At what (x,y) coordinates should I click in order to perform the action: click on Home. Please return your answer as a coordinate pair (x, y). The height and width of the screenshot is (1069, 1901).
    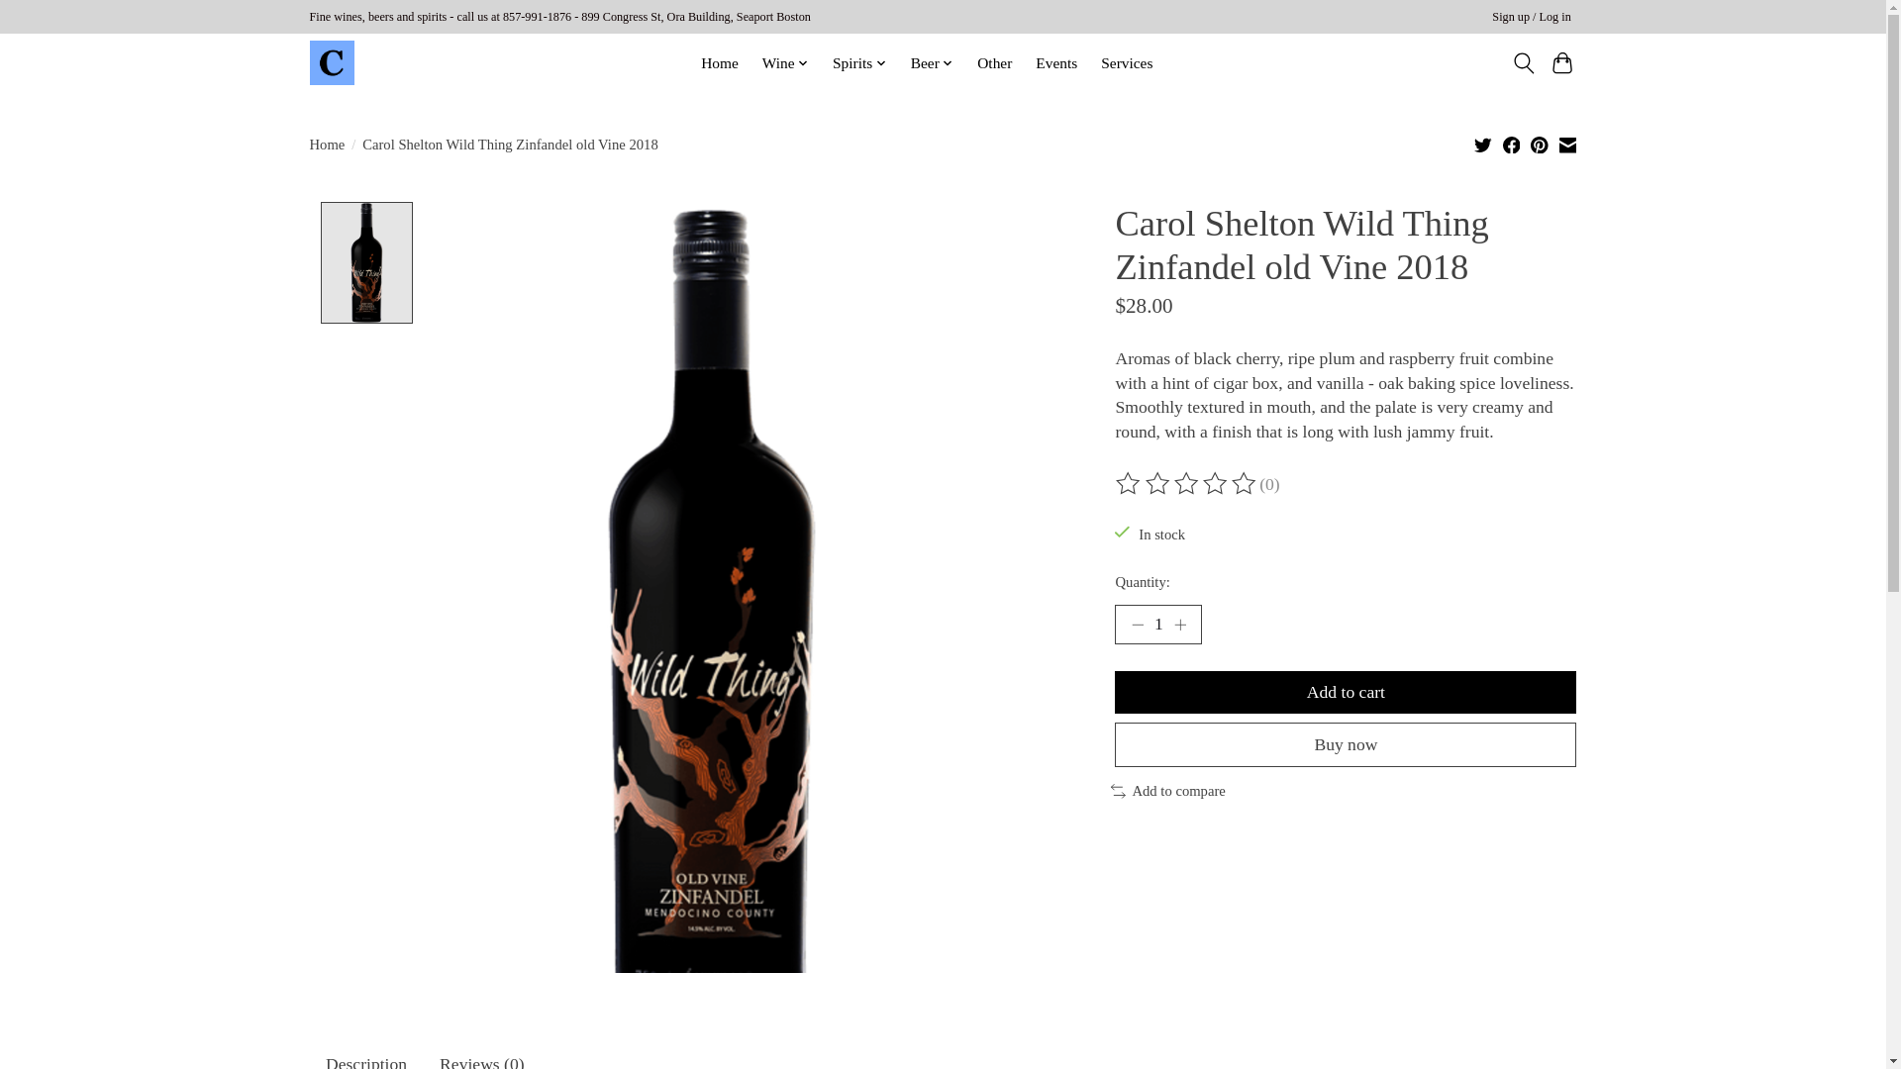
    Looking at the image, I should click on (719, 62).